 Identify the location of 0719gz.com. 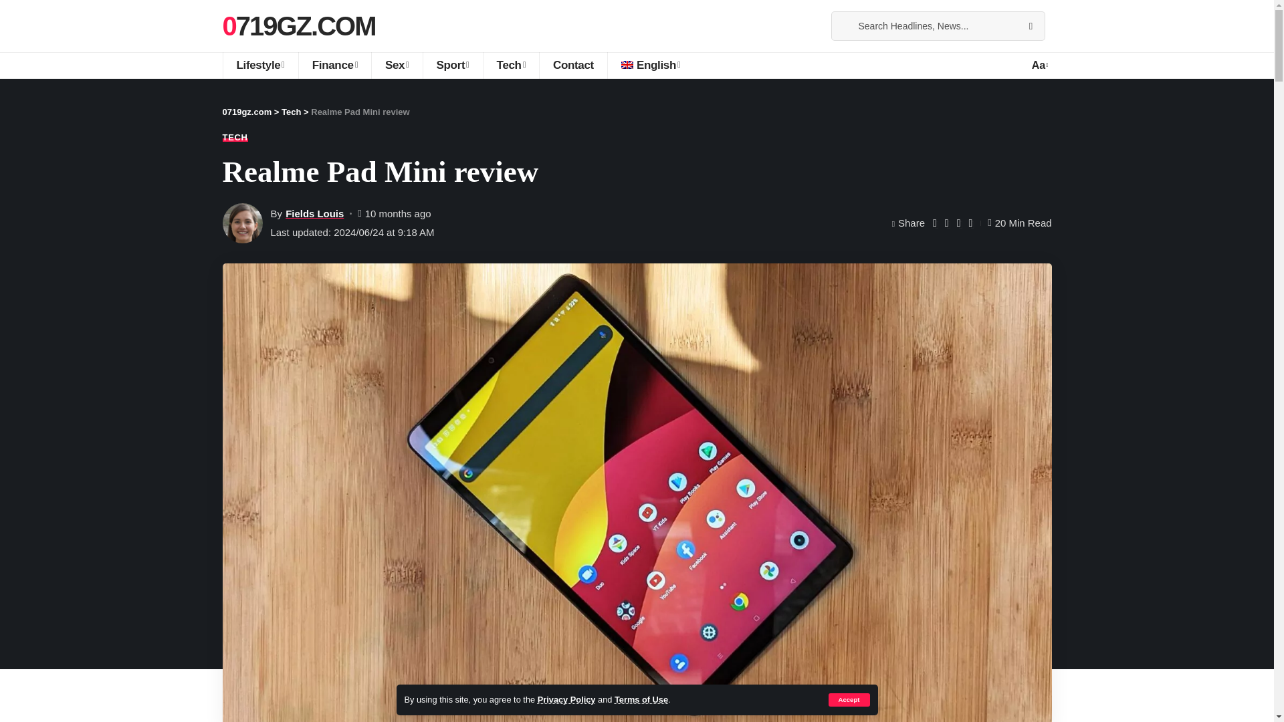
(298, 25).